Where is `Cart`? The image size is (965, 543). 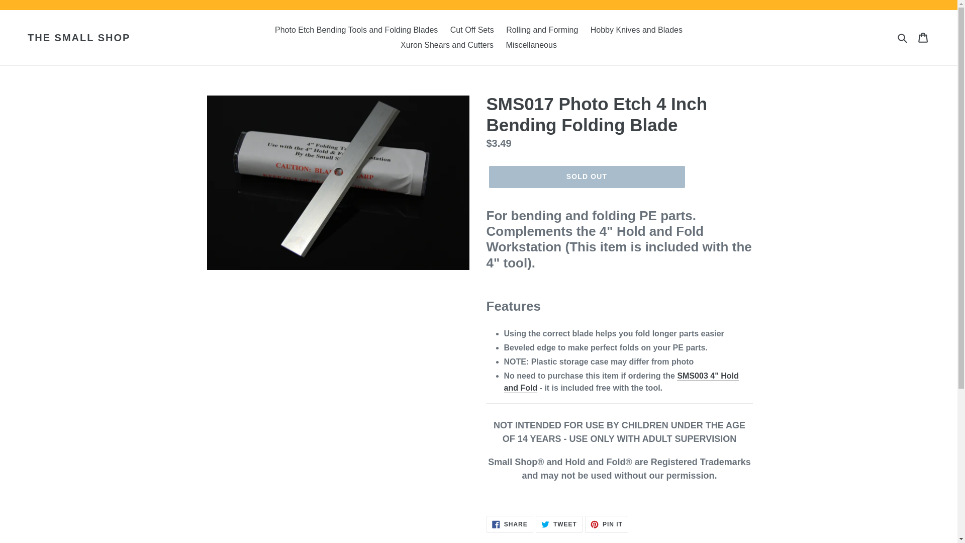
Cart is located at coordinates (542, 30).